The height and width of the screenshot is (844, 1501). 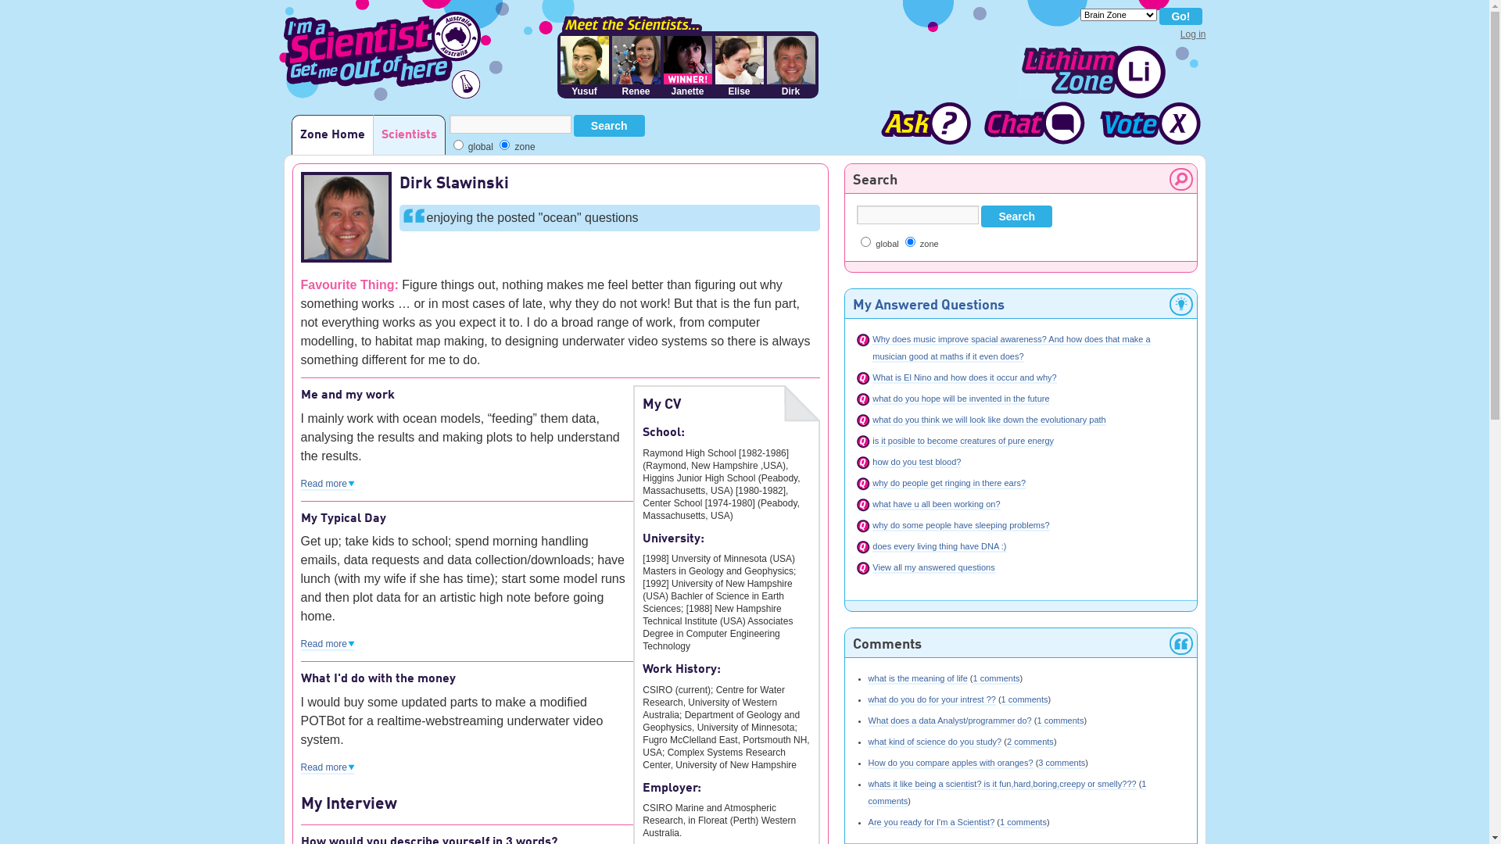 I want to click on Read more, so click(x=327, y=768).